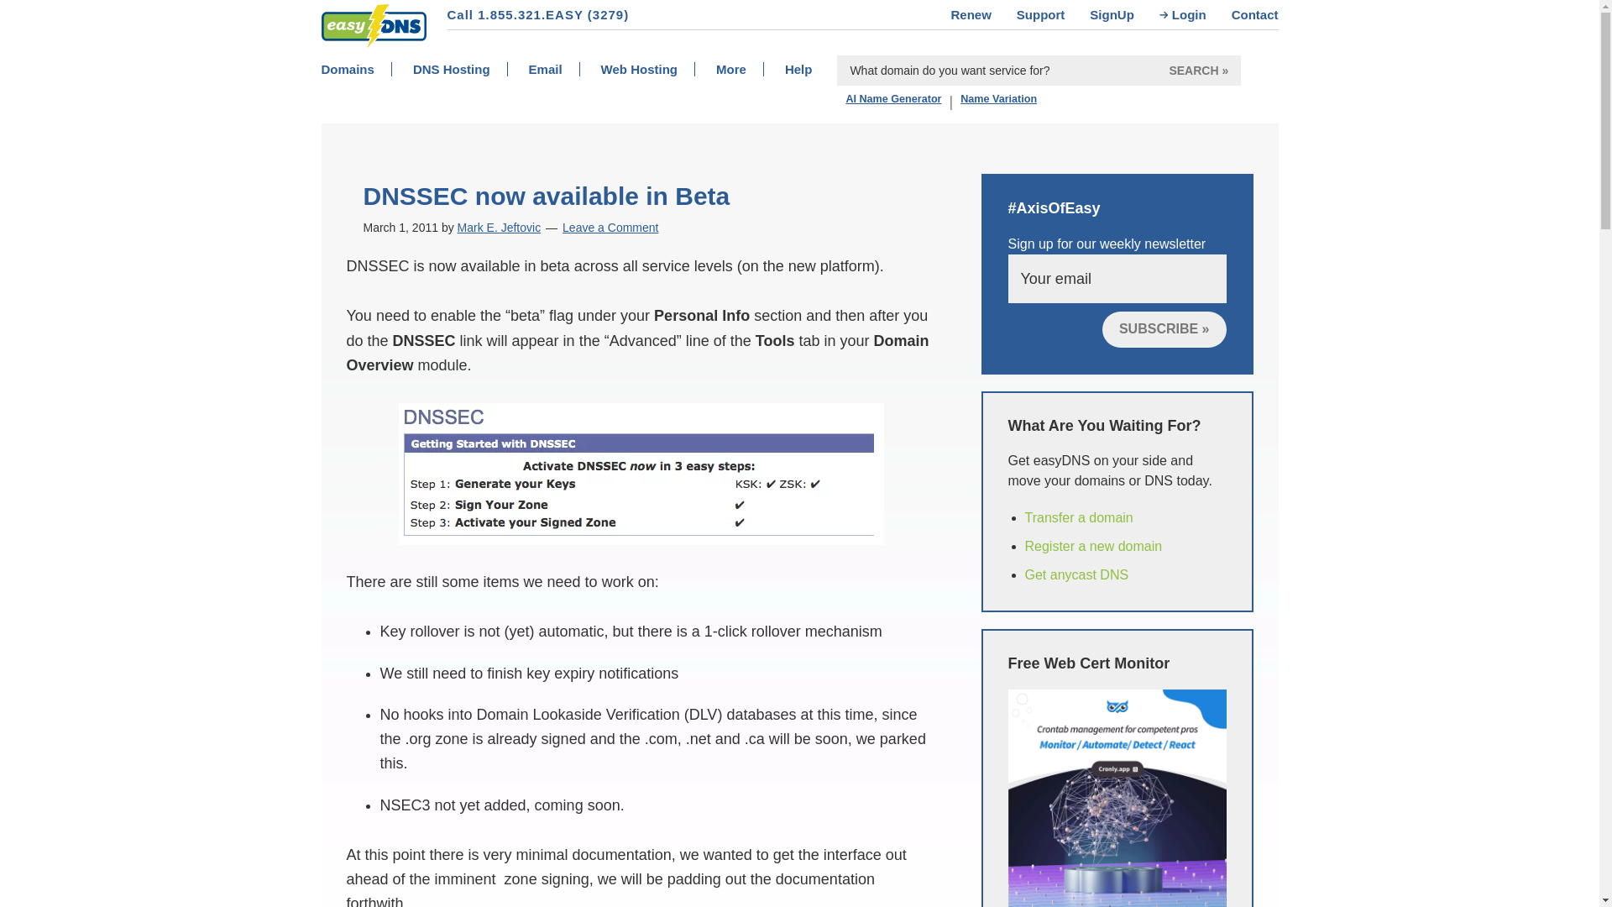  What do you see at coordinates (982, 14) in the screenshot?
I see `Renew` at bounding box center [982, 14].